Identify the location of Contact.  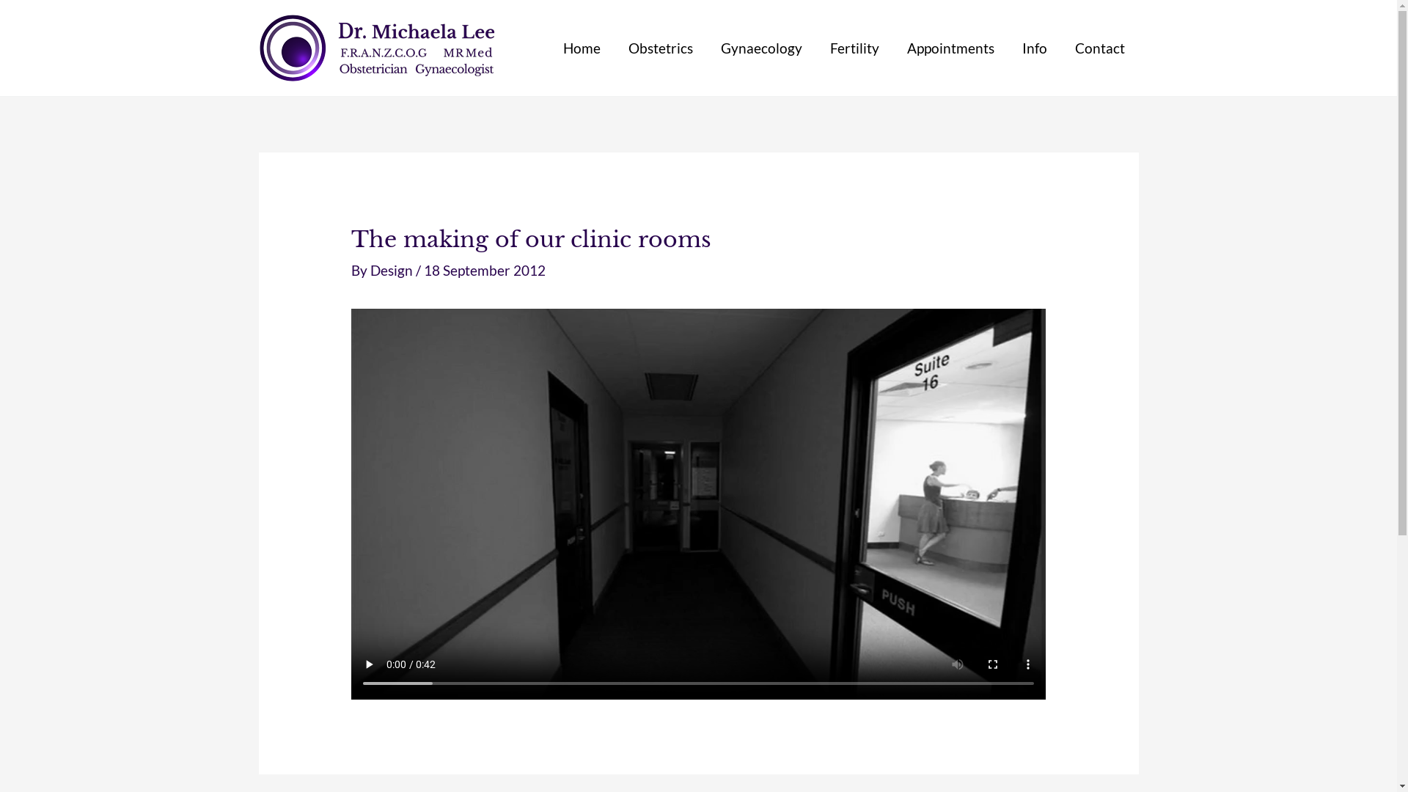
(1099, 48).